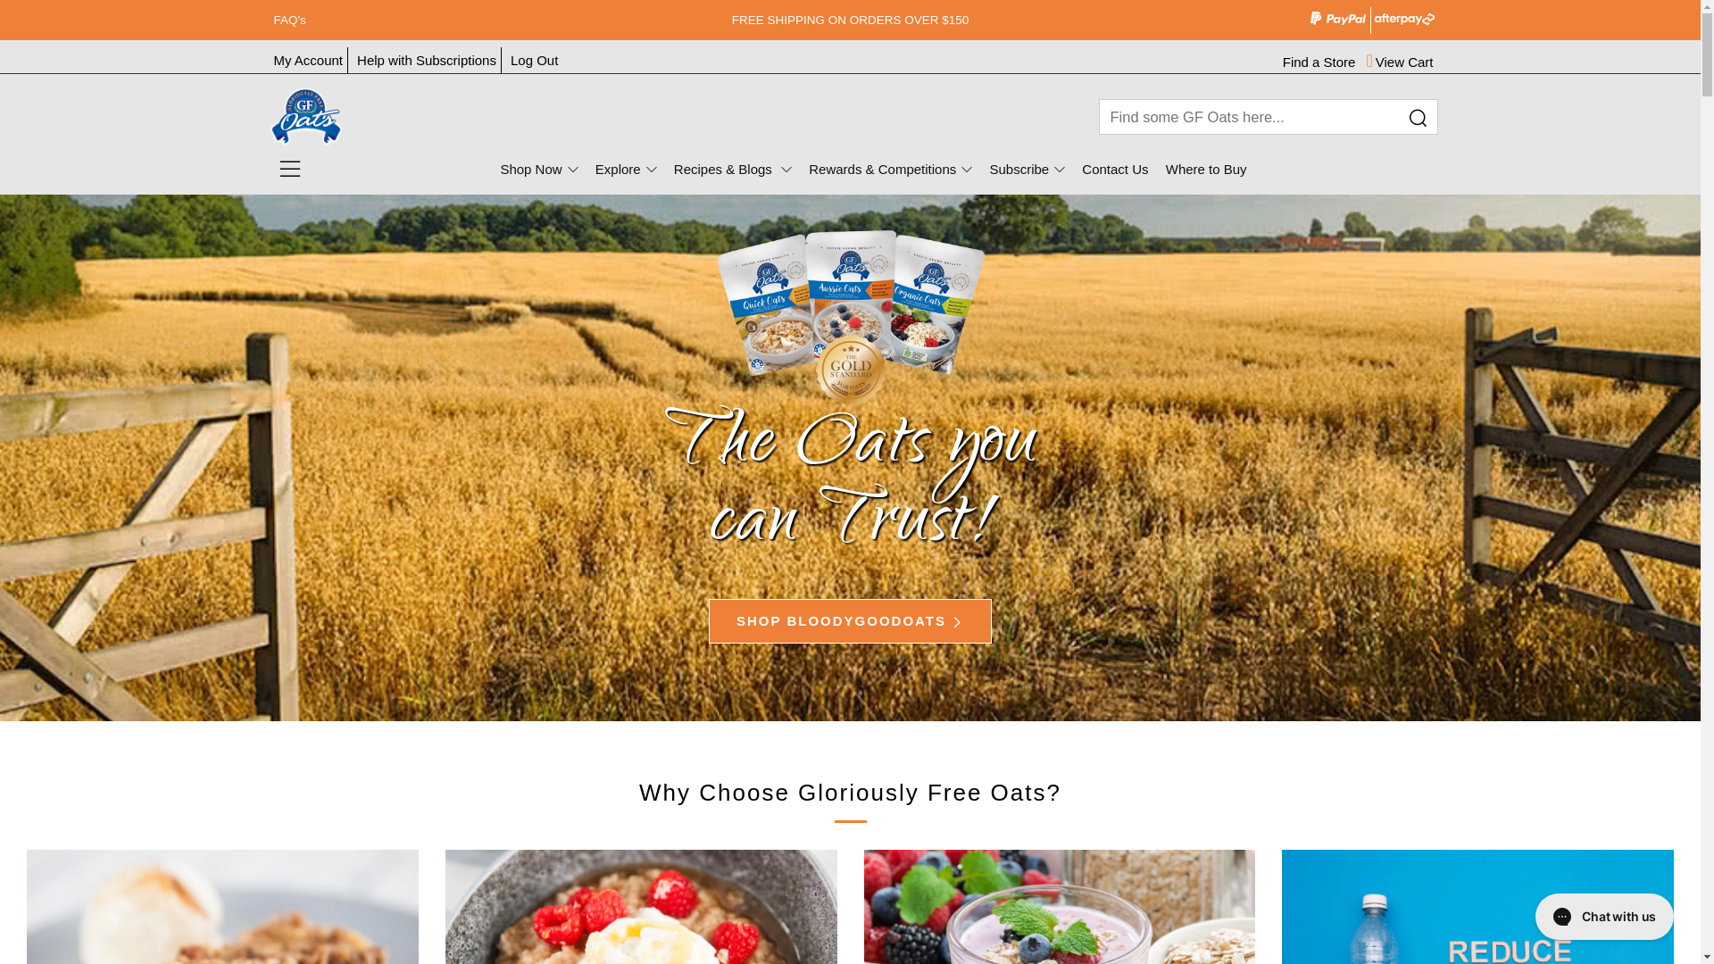  Describe the element at coordinates (539, 170) in the screenshot. I see `Shop Now` at that location.